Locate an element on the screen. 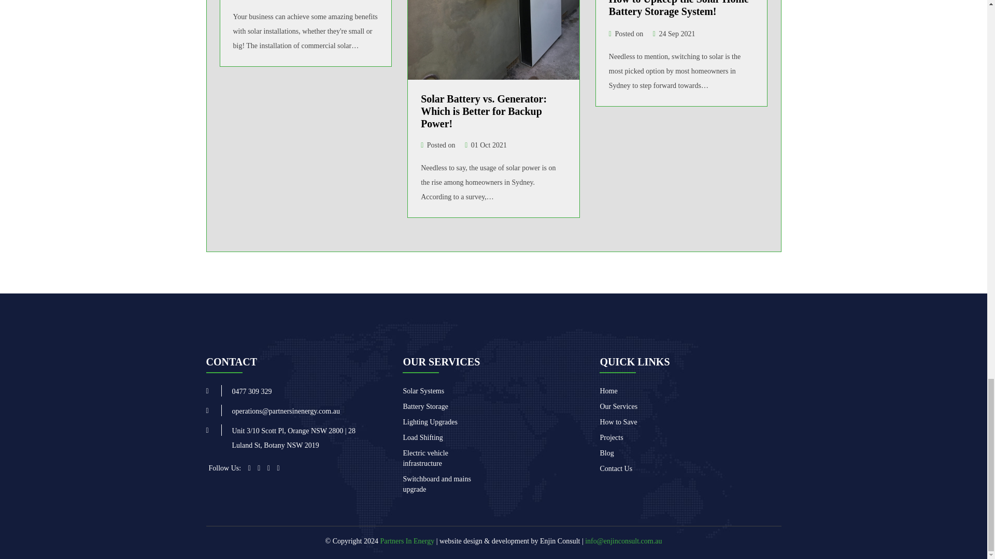  How to Save is located at coordinates (618, 421).